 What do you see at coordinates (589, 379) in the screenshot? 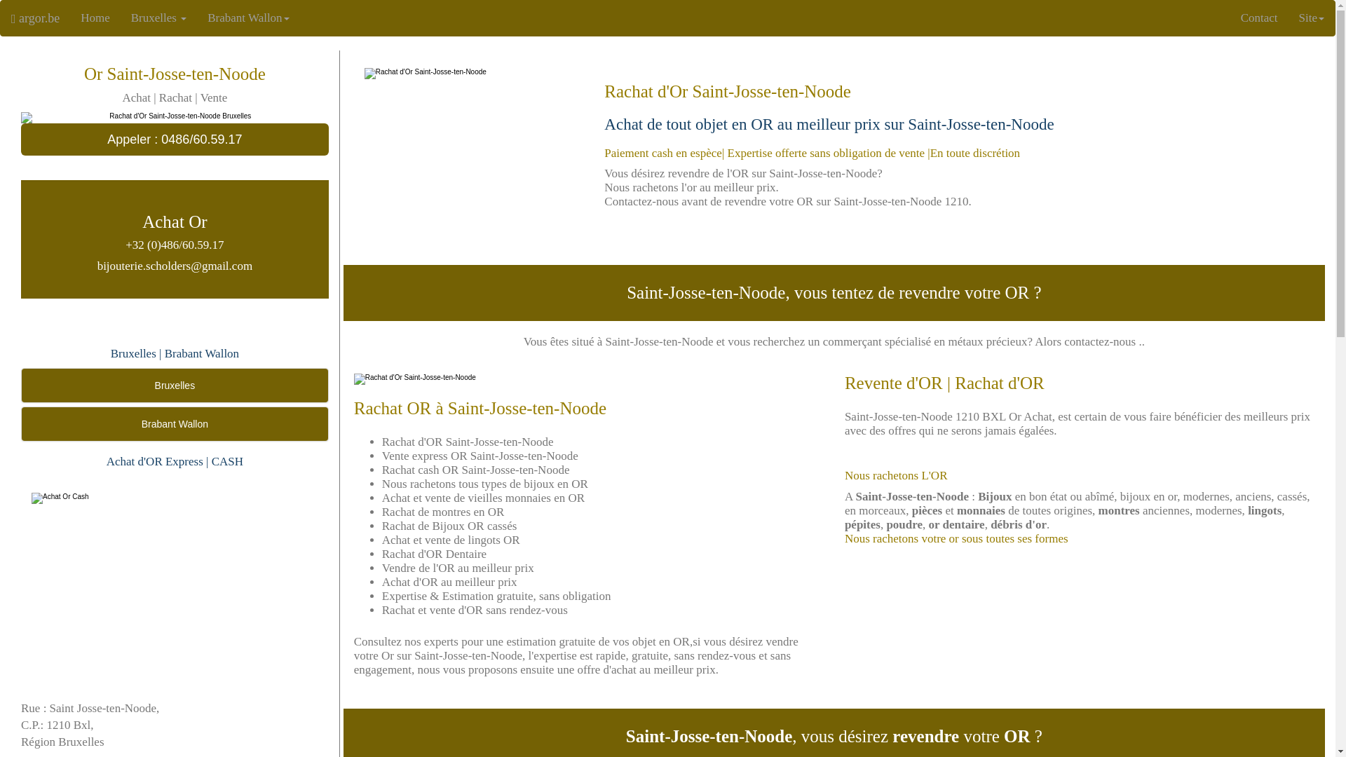
I see `Rachat d'Or Saint-Josse-ten-Noode` at bounding box center [589, 379].